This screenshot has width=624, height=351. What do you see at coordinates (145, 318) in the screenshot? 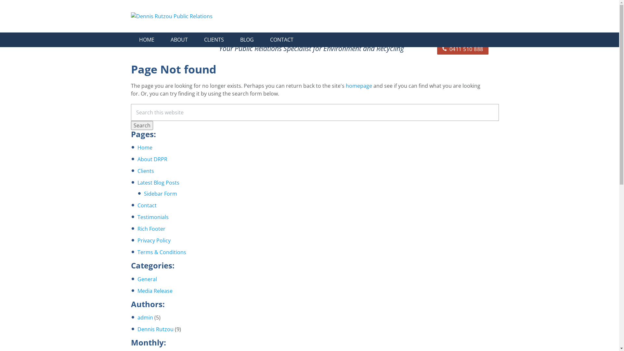
I see `admin` at bounding box center [145, 318].